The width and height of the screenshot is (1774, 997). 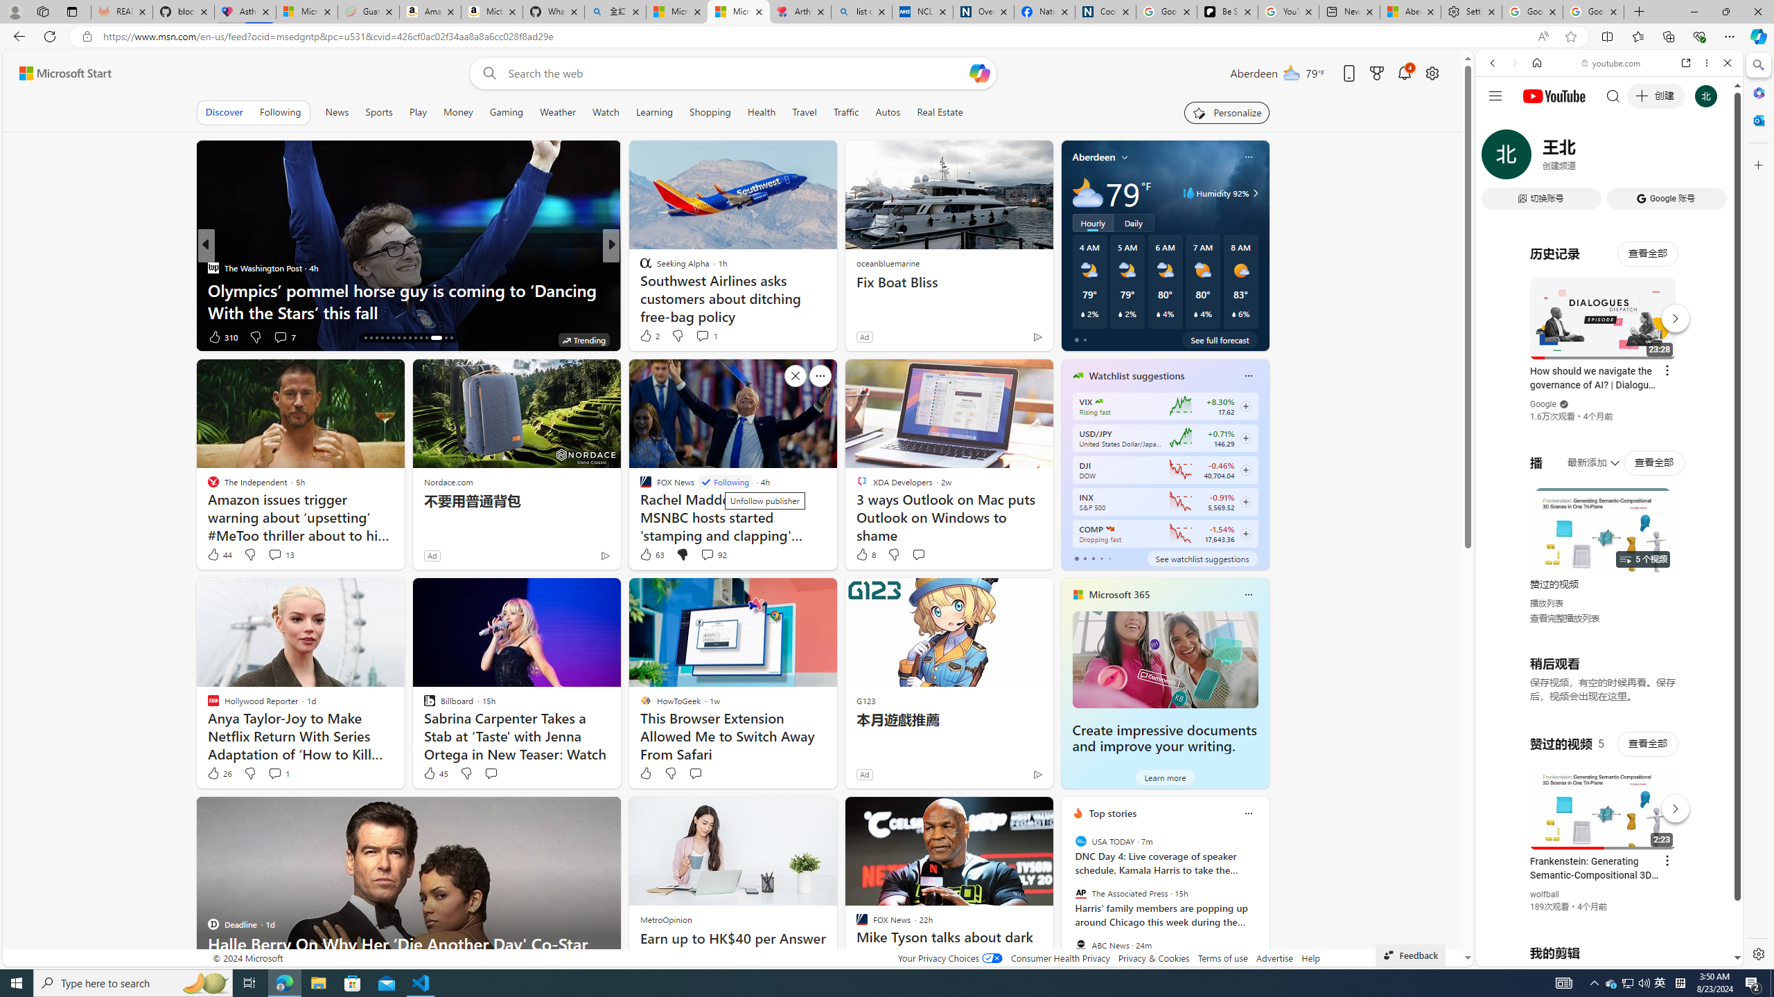 What do you see at coordinates (1584, 456) in the screenshot?
I see `Search videos from youtube.com` at bounding box center [1584, 456].